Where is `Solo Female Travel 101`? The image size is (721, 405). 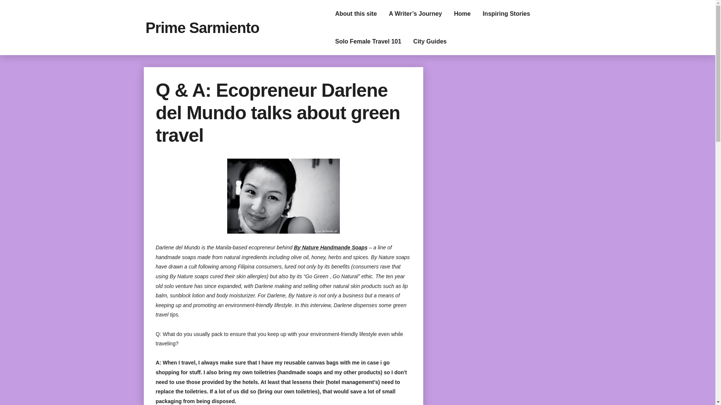 Solo Female Travel 101 is located at coordinates (368, 41).